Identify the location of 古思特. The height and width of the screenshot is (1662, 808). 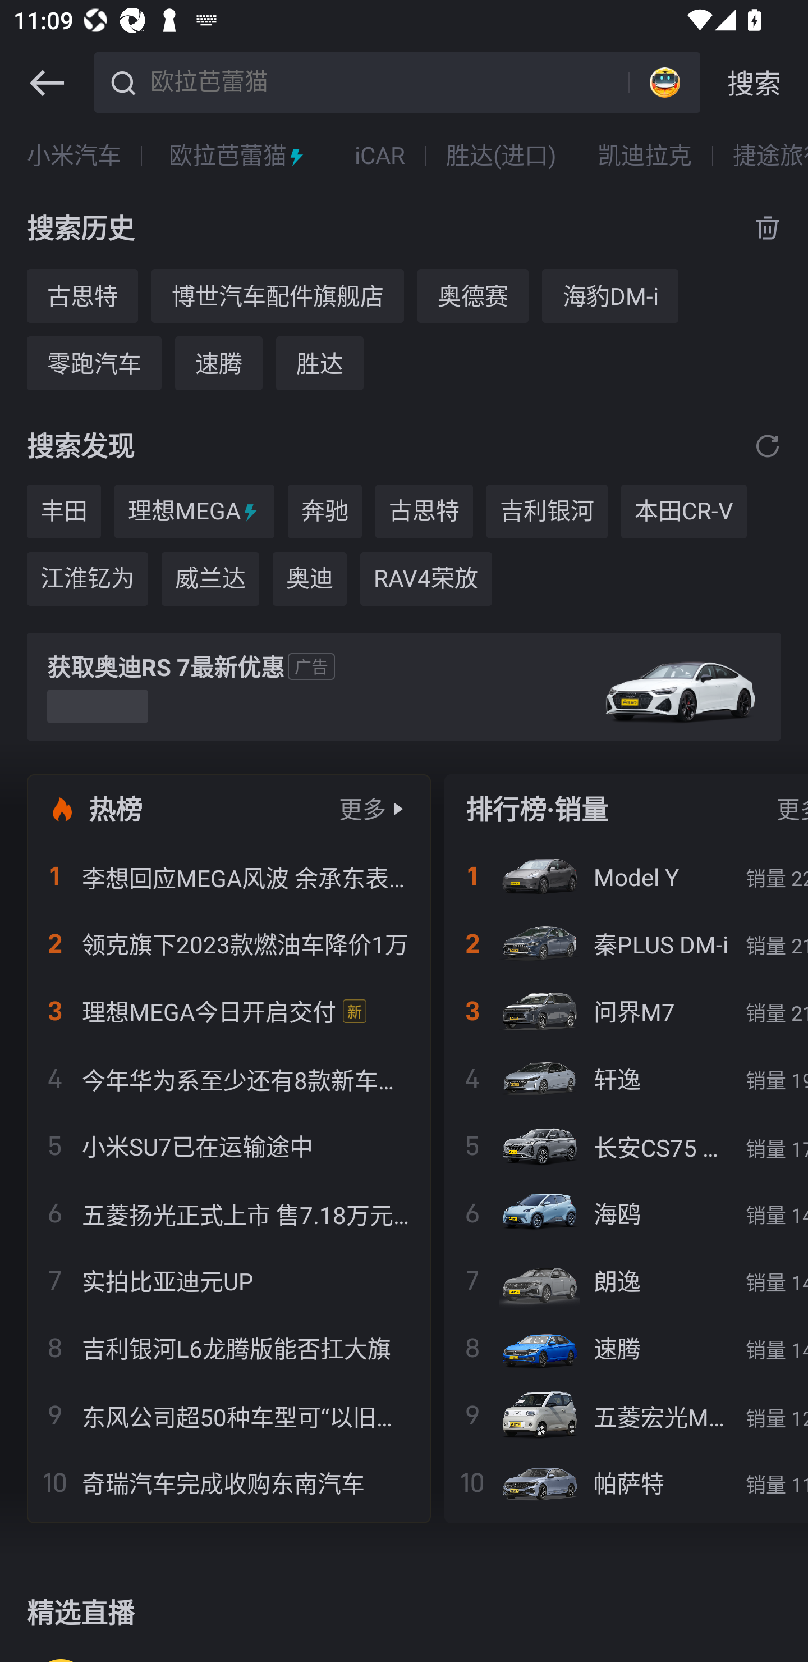
(424, 512).